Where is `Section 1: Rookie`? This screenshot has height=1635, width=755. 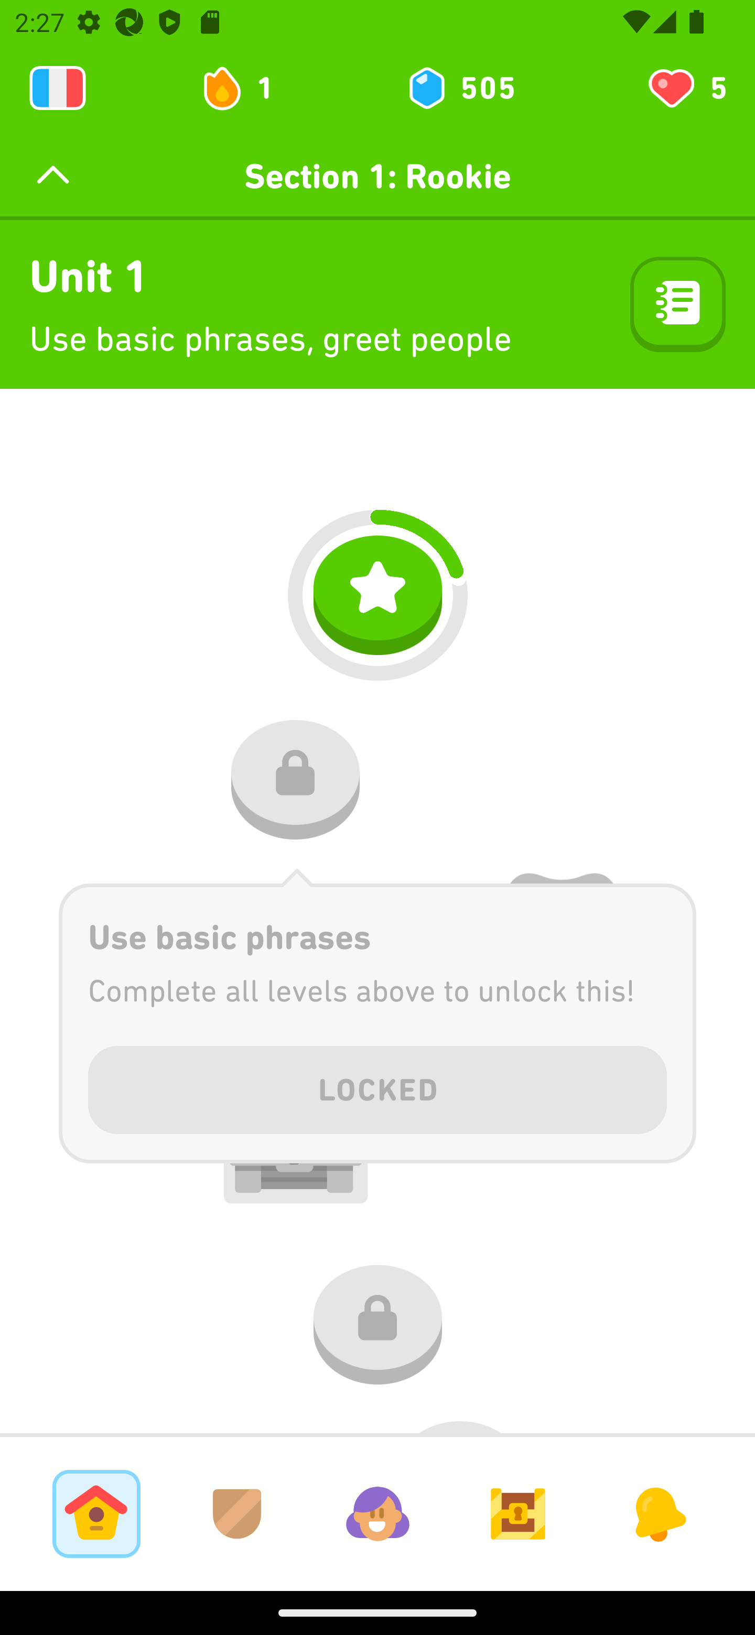
Section 1: Rookie is located at coordinates (377, 176).